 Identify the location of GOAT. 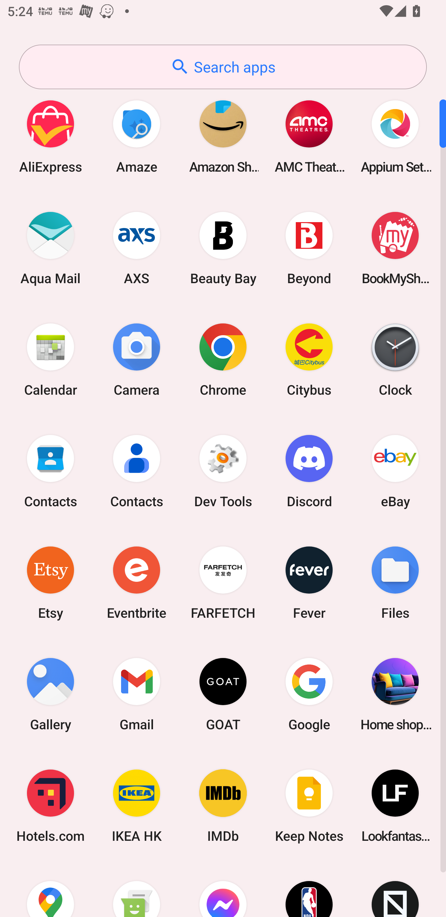
(223, 694).